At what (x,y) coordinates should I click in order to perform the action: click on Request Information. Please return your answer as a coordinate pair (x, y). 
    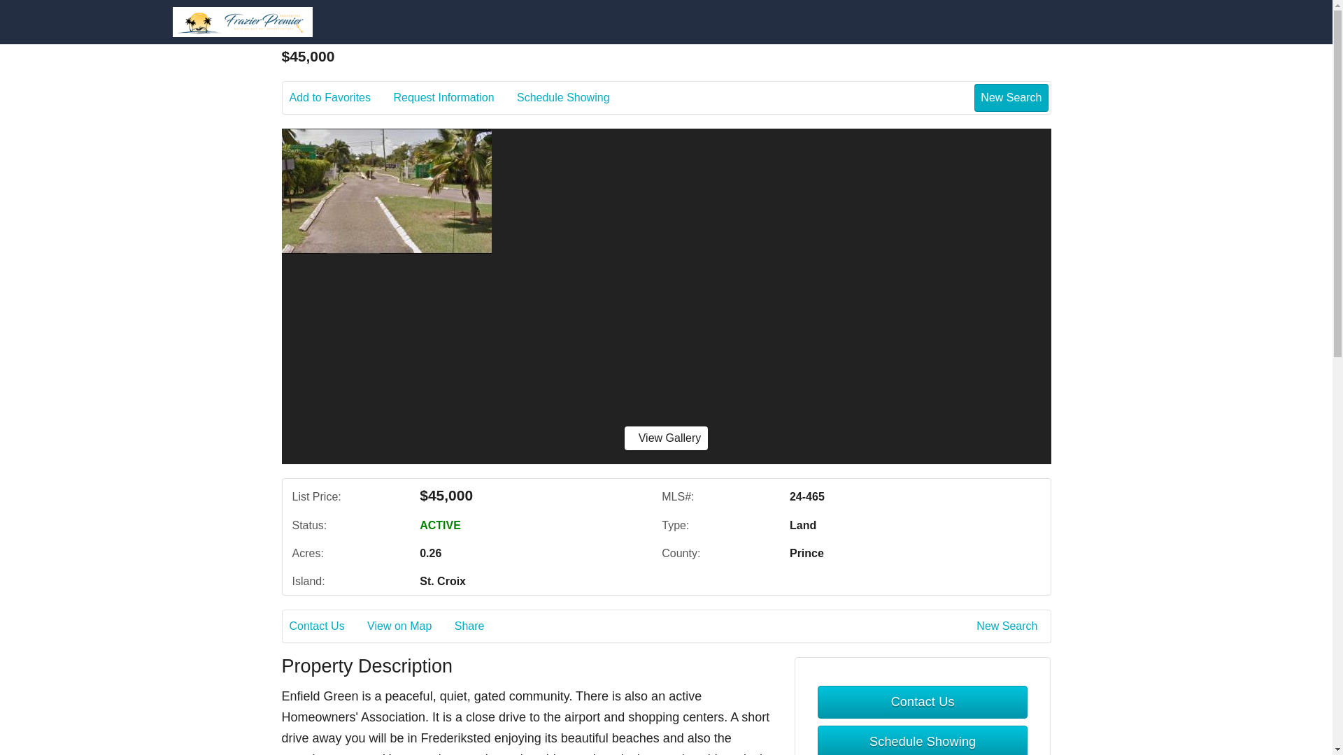
    Looking at the image, I should click on (453, 98).